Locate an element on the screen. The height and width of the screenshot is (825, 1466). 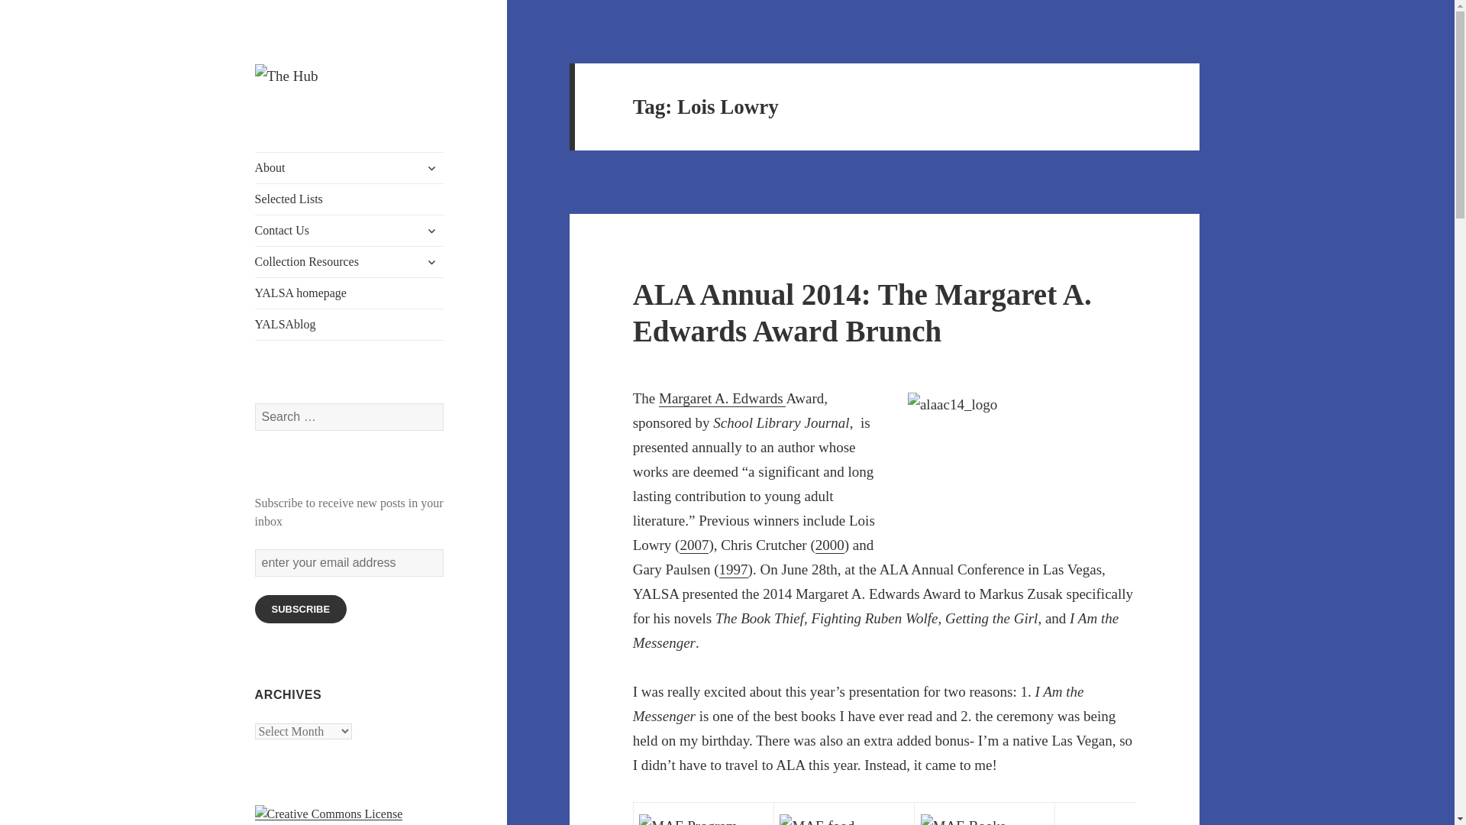
expand child menu is located at coordinates (431, 261).